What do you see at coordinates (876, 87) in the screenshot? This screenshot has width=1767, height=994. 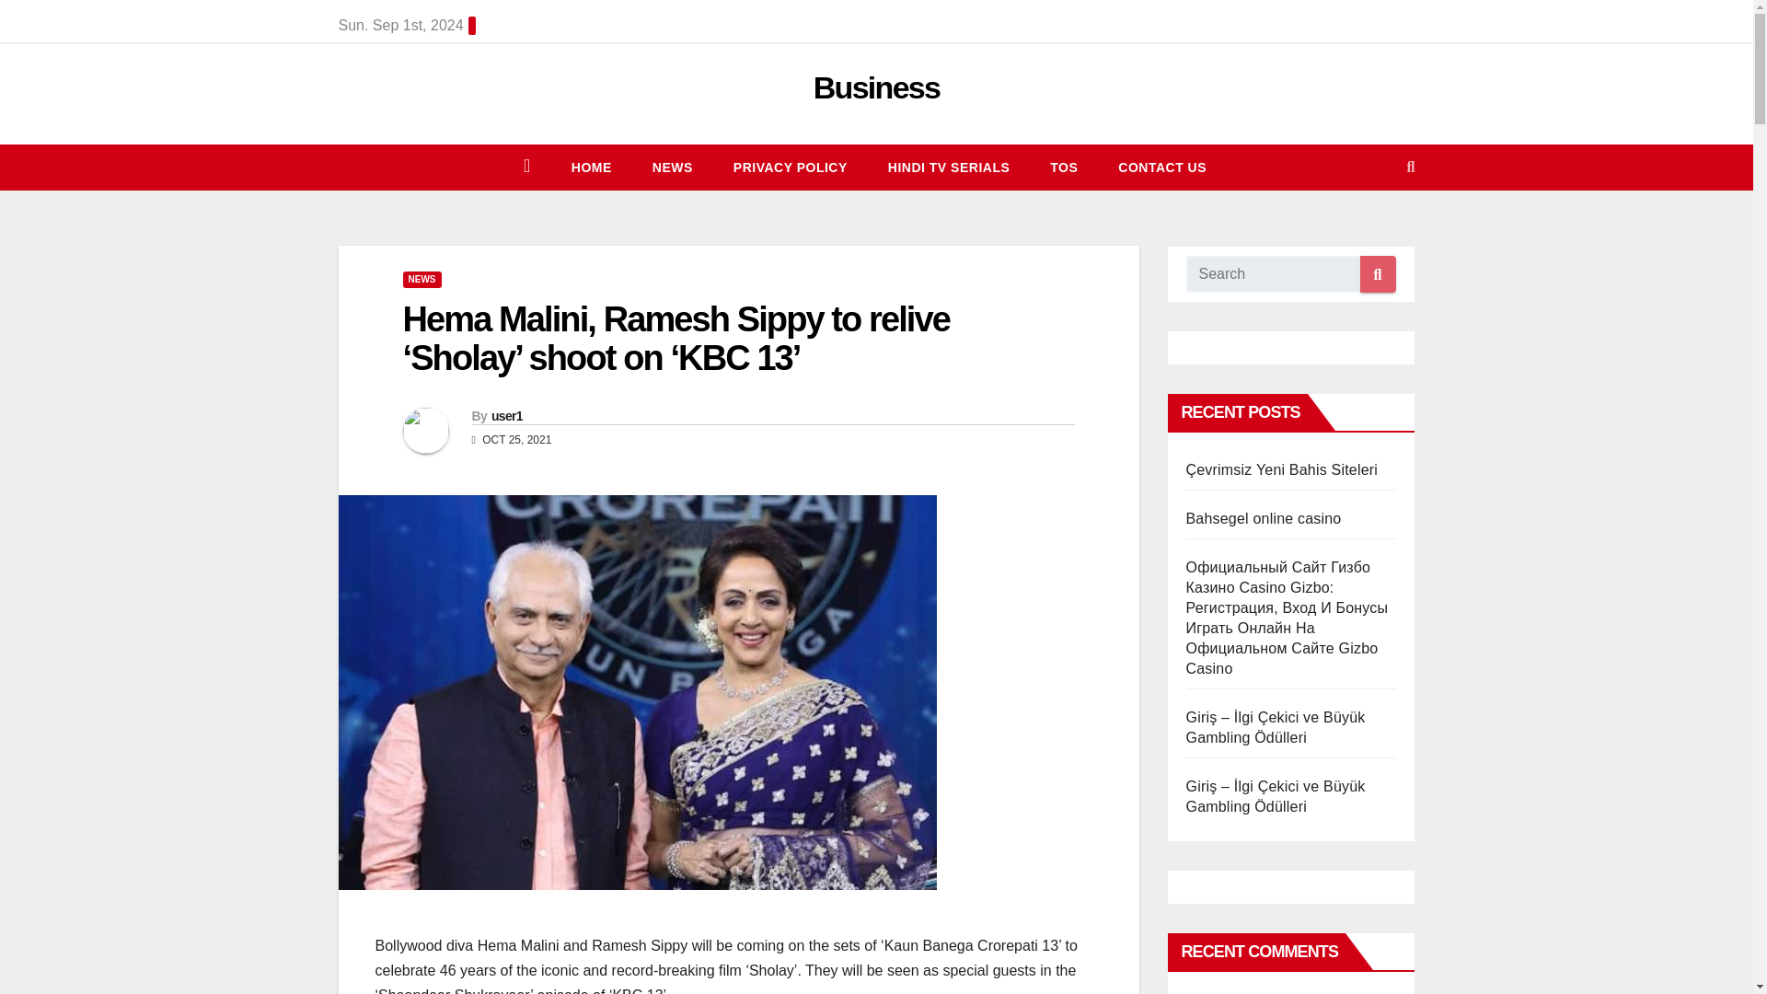 I see `Business` at bounding box center [876, 87].